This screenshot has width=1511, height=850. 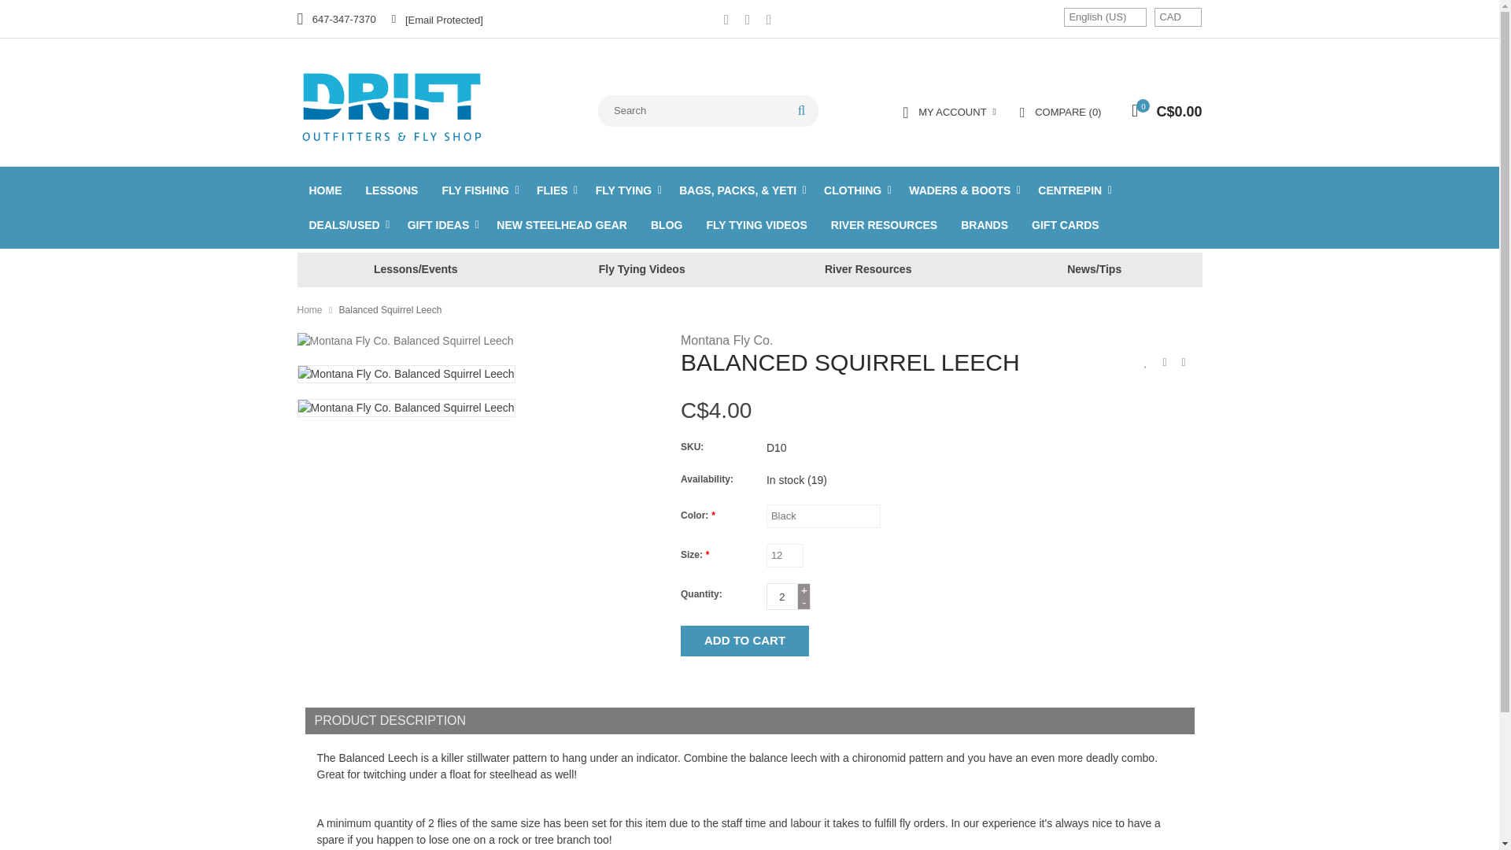 I want to click on Cart, so click(x=1162, y=113).